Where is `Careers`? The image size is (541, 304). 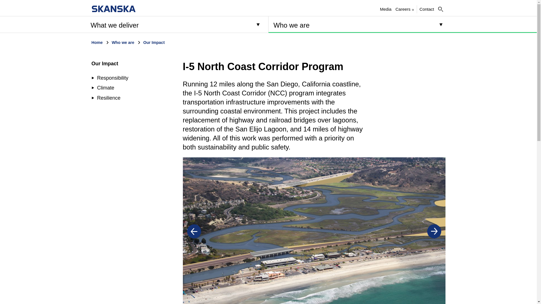
Careers is located at coordinates (113, 9).